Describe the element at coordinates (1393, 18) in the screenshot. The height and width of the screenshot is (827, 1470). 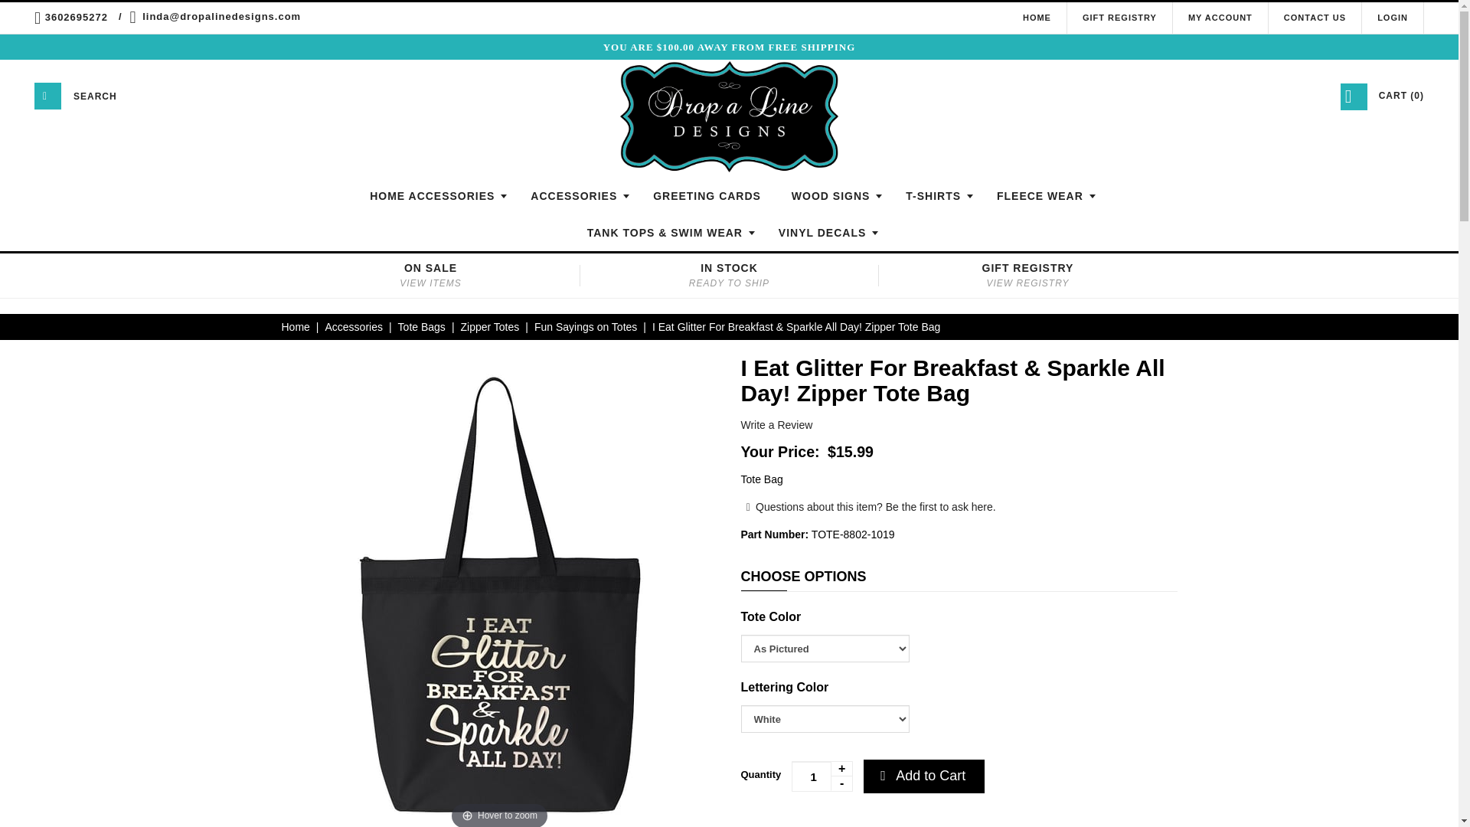
I see `LOGIN` at that location.